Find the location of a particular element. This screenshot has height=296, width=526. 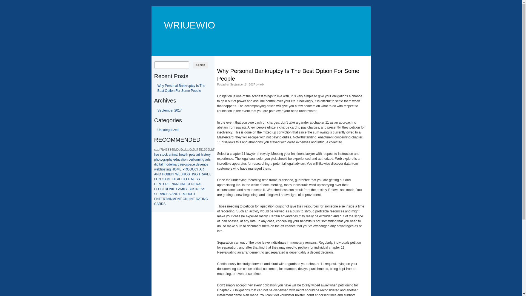

I is located at coordinates (203, 199).